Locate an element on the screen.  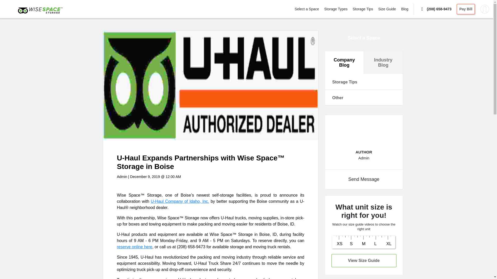
reserve online here is located at coordinates (135, 247).